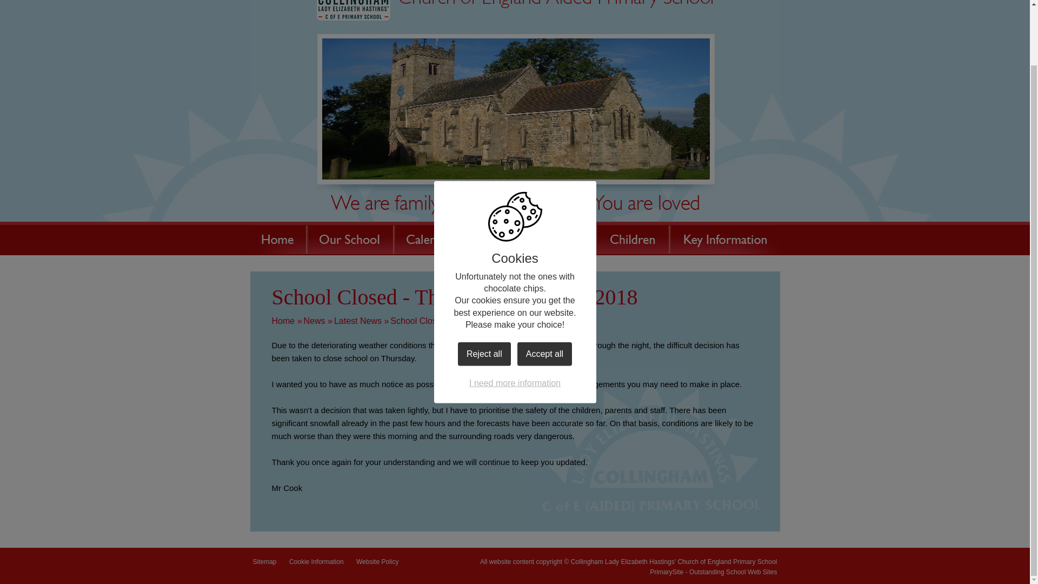  Describe the element at coordinates (315, 321) in the screenshot. I see `News` at that location.